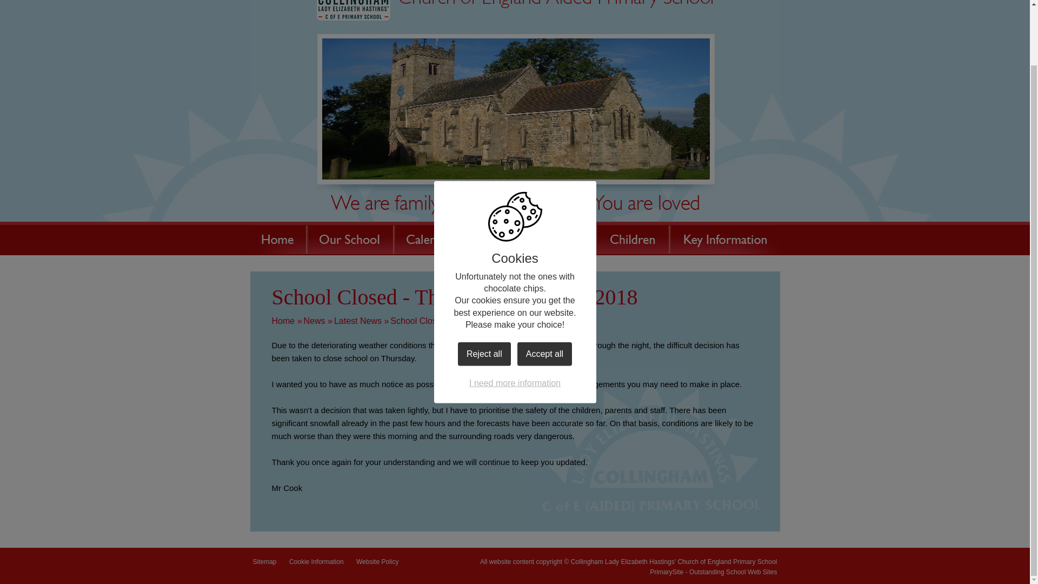  Describe the element at coordinates (315, 321) in the screenshot. I see `News` at that location.